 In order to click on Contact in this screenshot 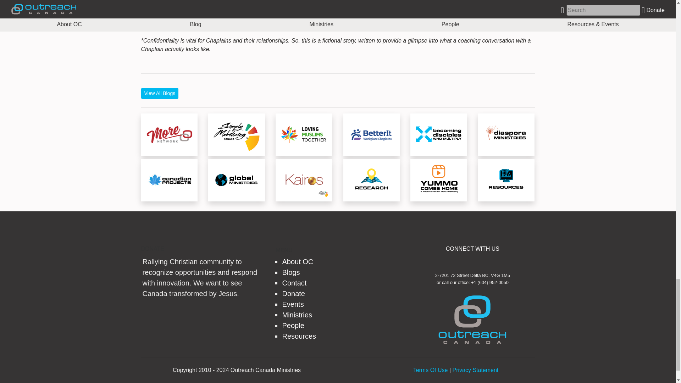, I will do `click(294, 283)`.